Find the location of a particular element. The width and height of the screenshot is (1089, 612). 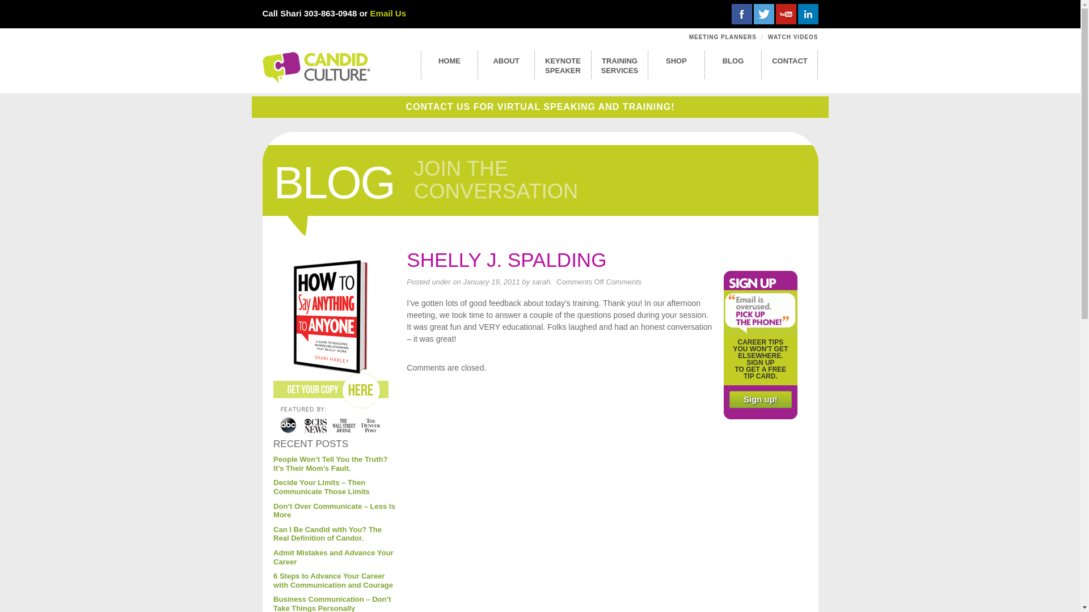

Email Us is located at coordinates (388, 14).